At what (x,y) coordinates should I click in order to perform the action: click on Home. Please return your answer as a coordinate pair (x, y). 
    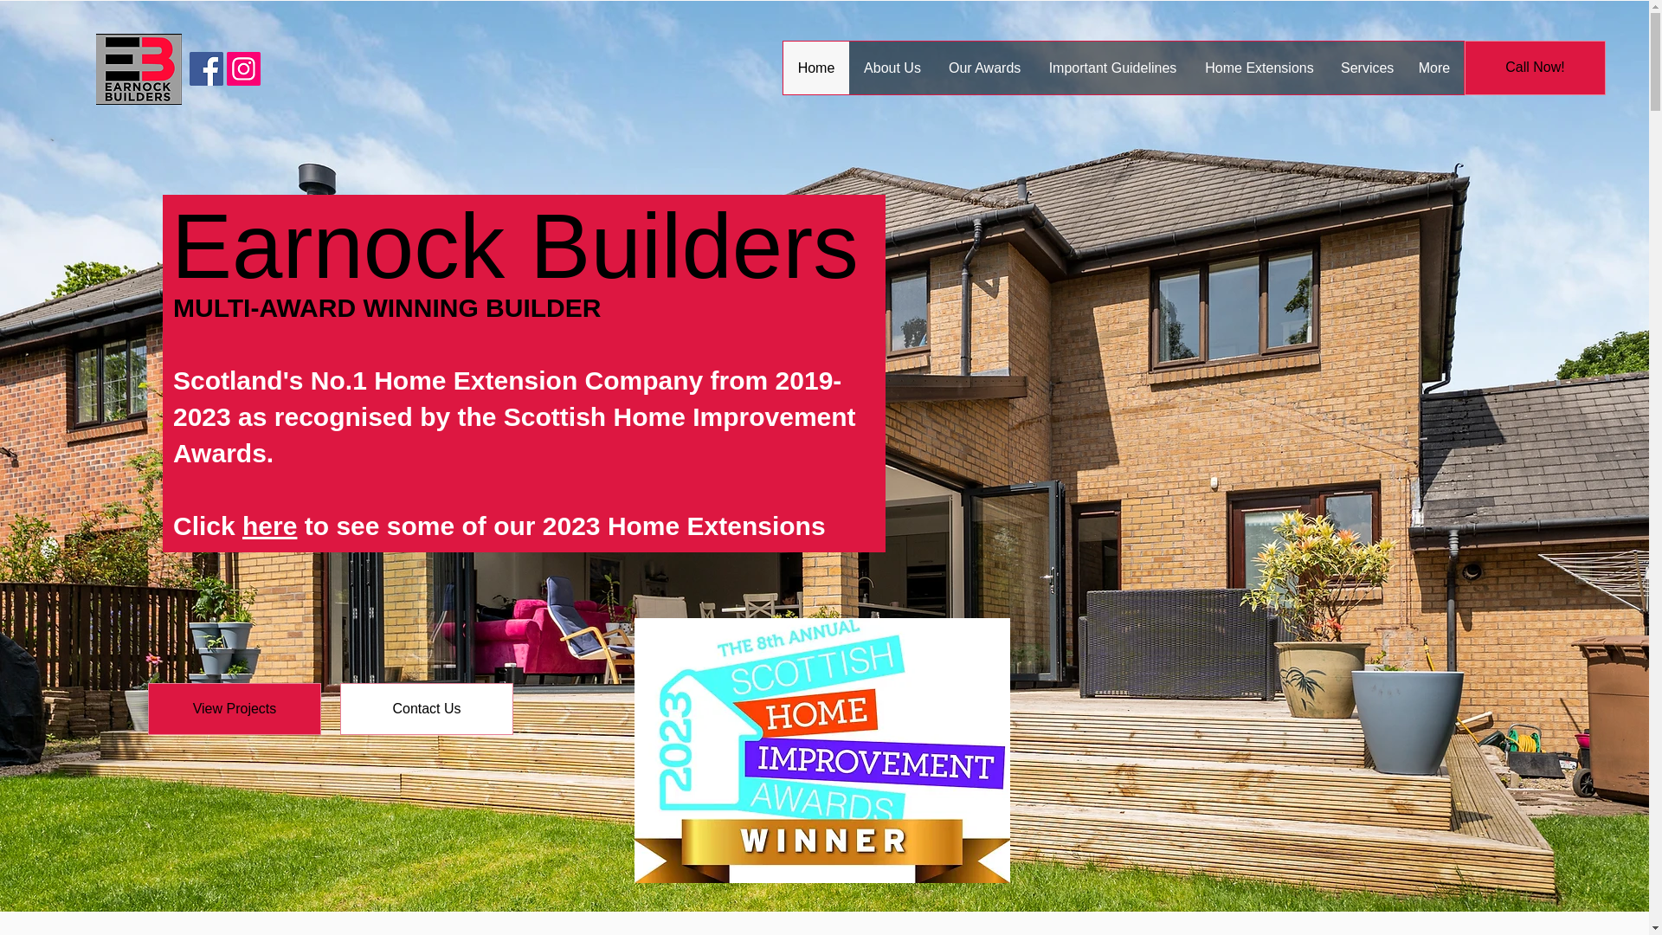
    Looking at the image, I should click on (815, 68).